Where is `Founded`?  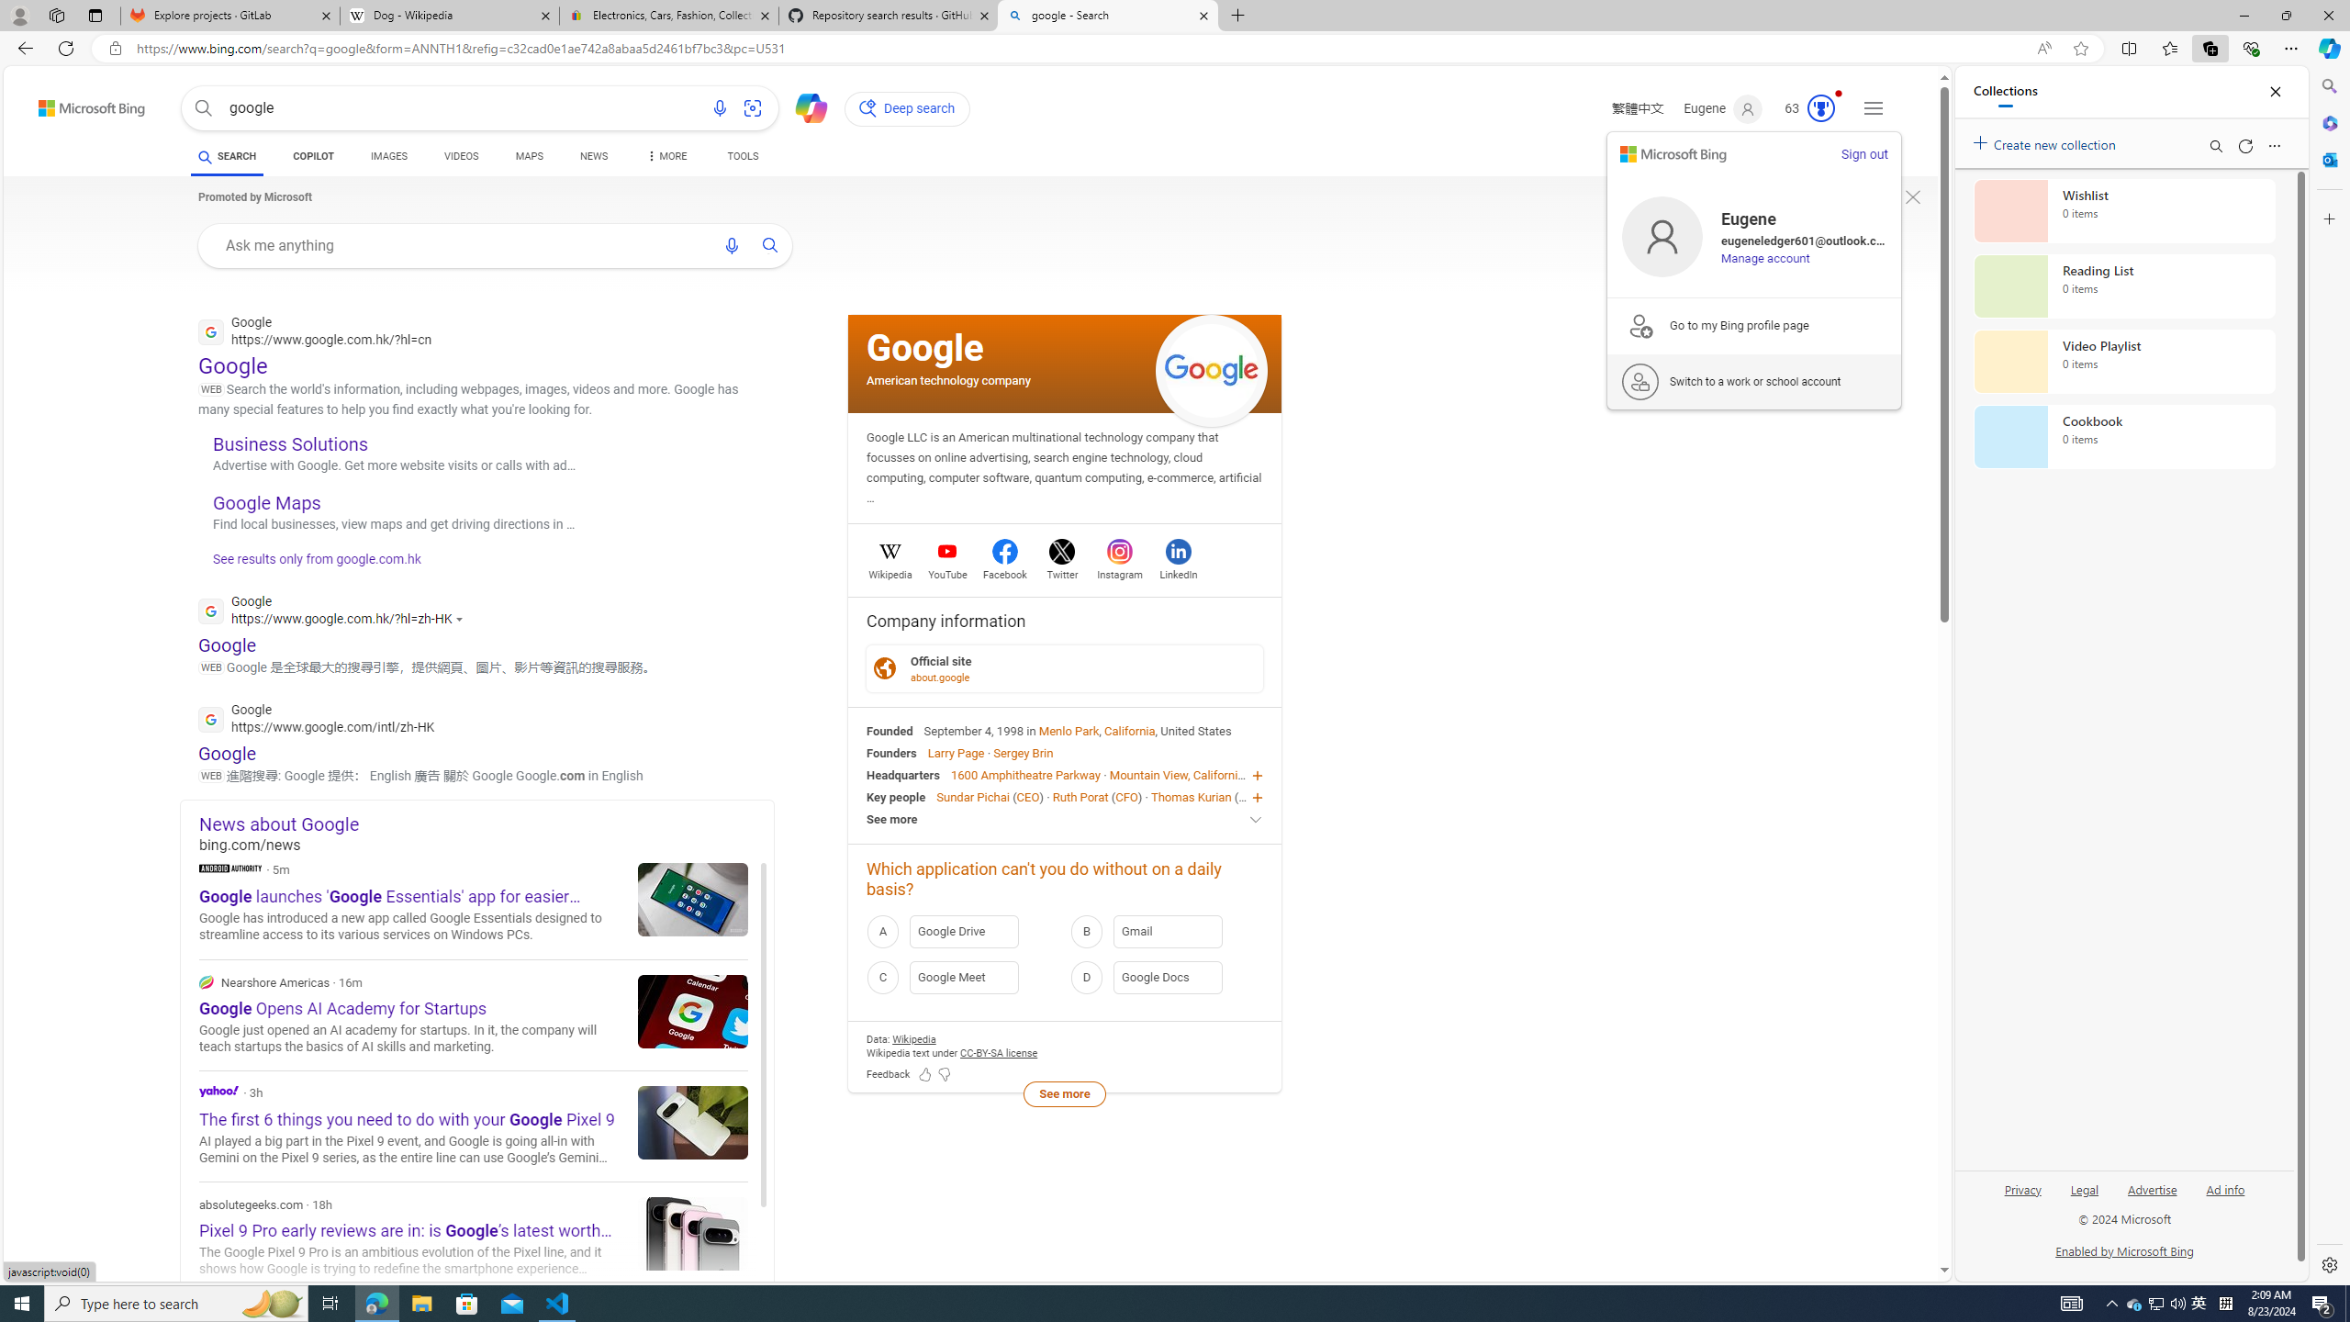
Founded is located at coordinates (890, 730).